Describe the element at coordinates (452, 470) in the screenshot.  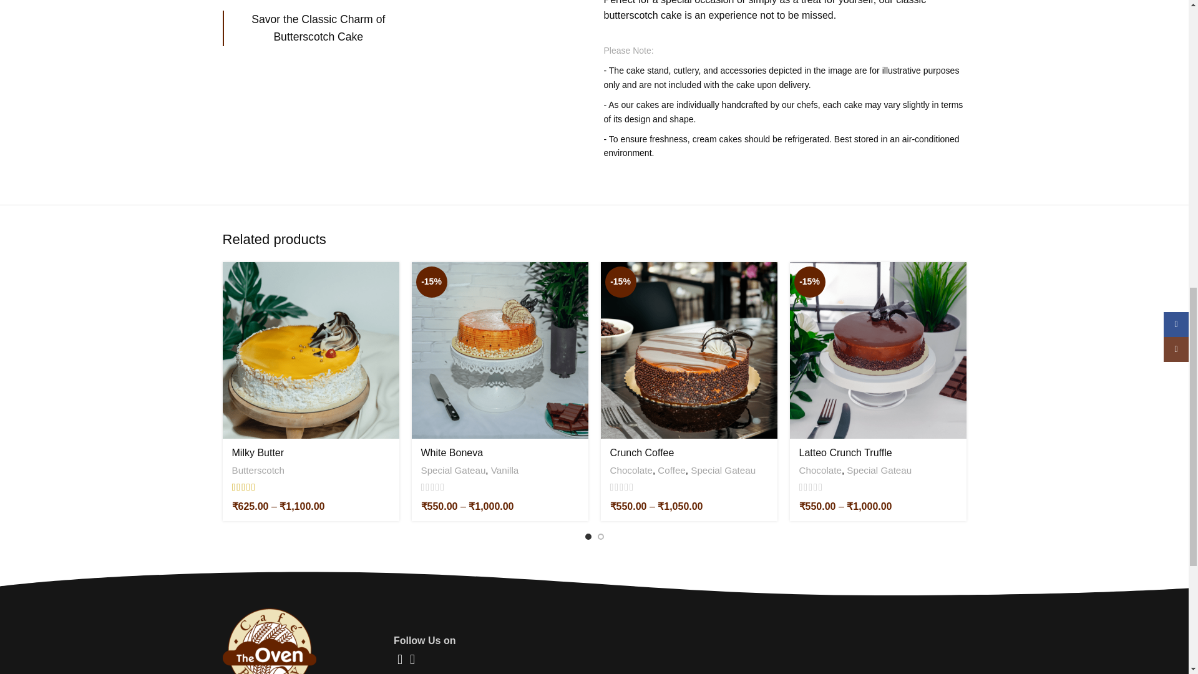
I see `Special Gateau` at that location.